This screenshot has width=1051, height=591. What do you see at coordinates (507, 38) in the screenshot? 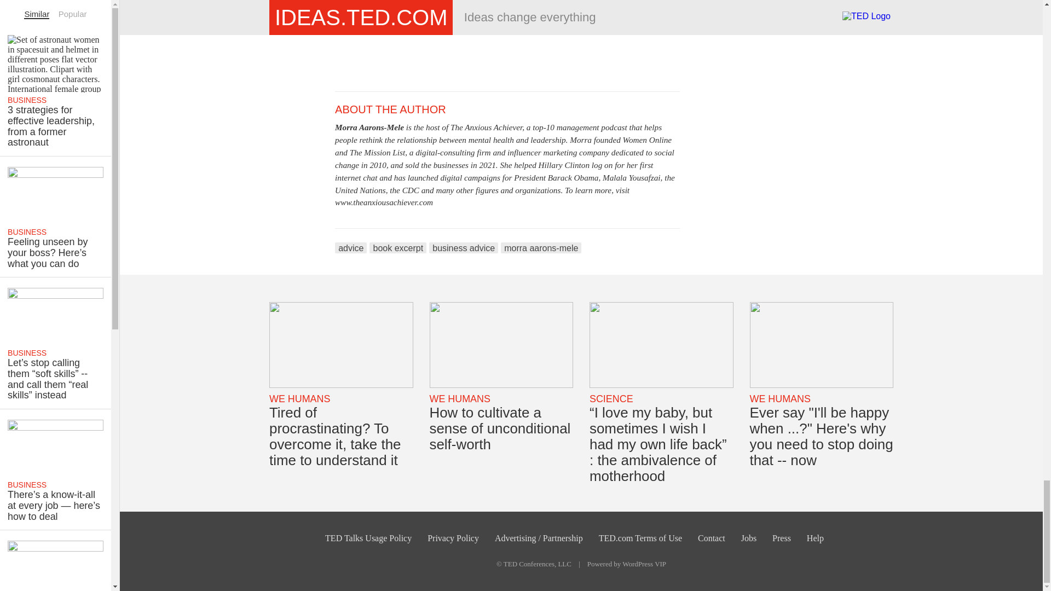
I see `Morra Aarons-Mele: 3 steps to stop remote work burnout` at bounding box center [507, 38].